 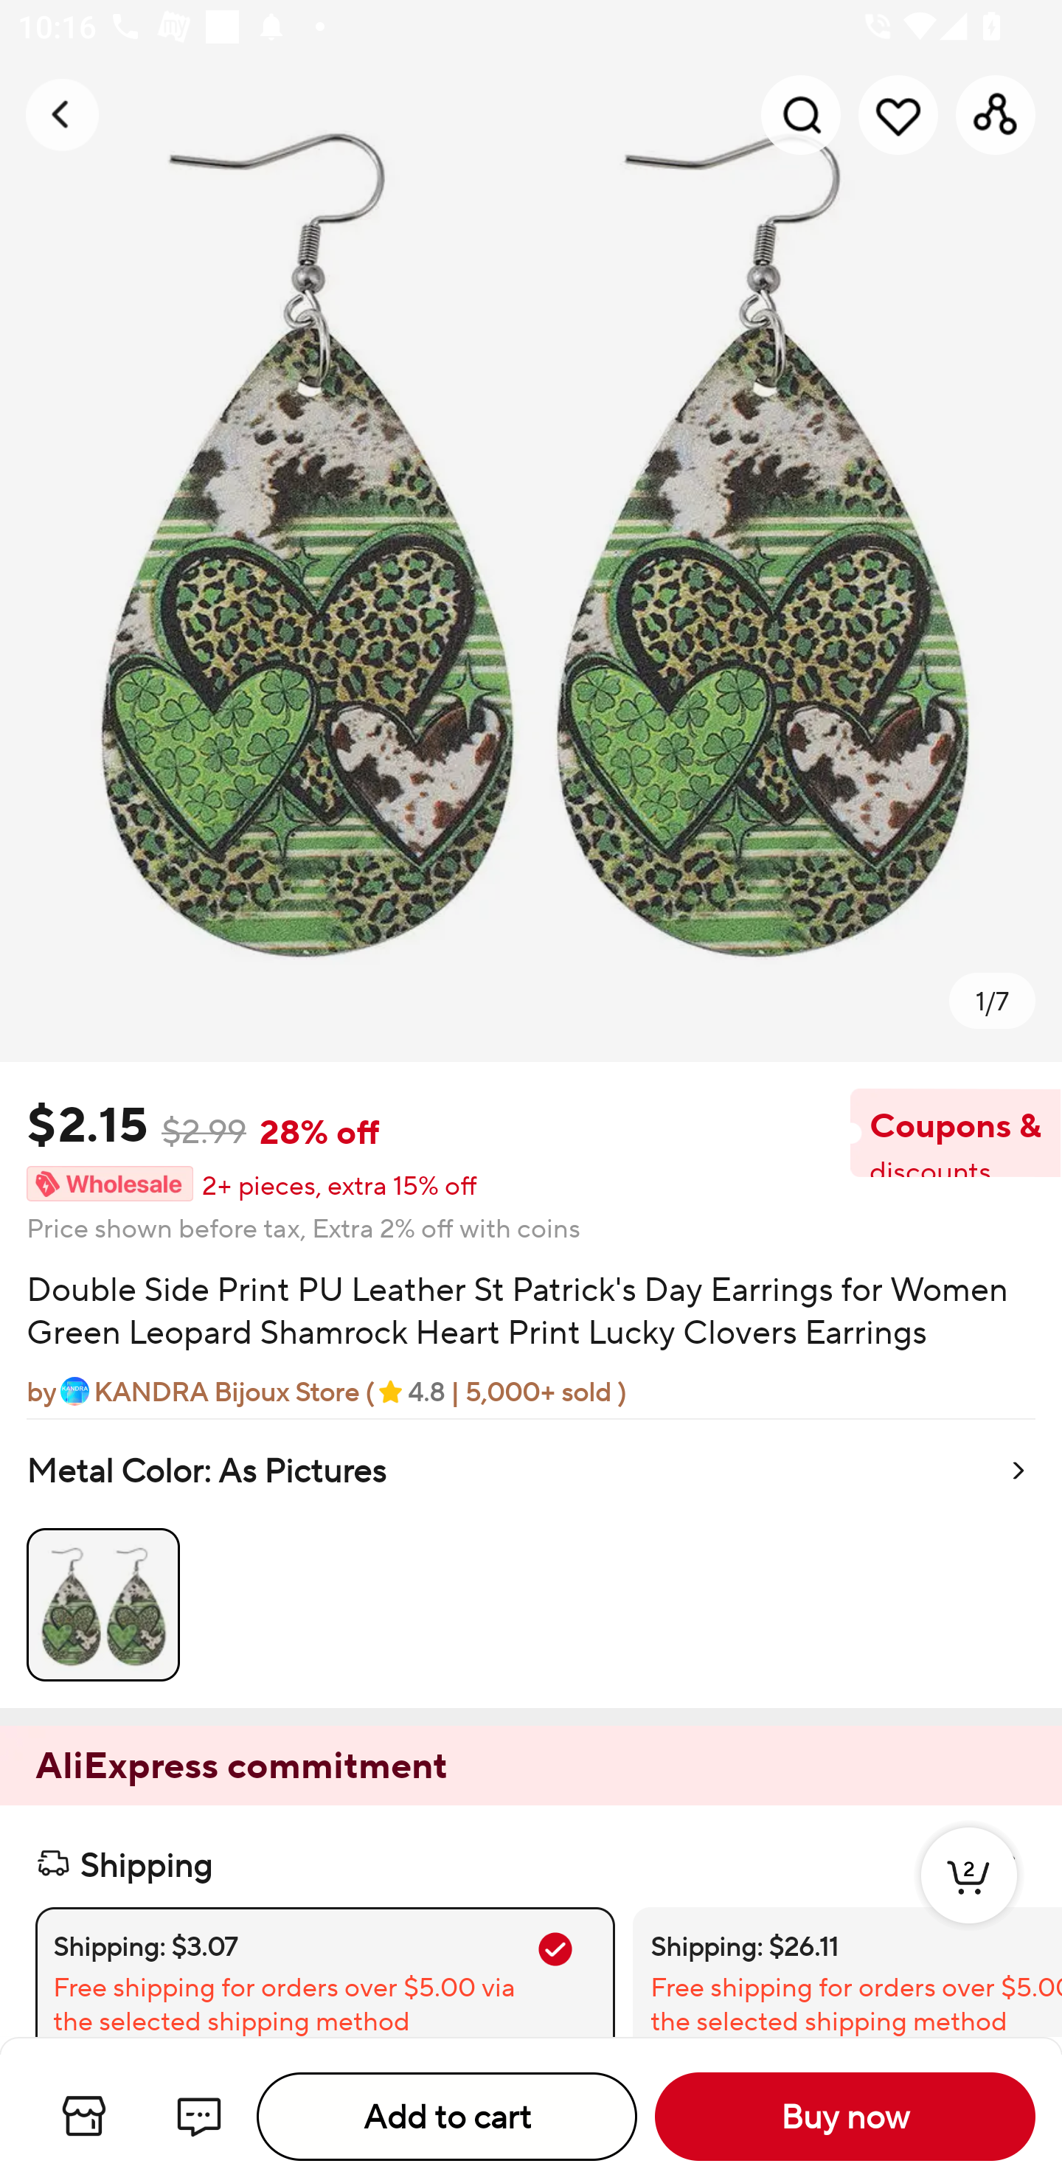 What do you see at coordinates (845, 2117) in the screenshot?
I see `Buy now` at bounding box center [845, 2117].